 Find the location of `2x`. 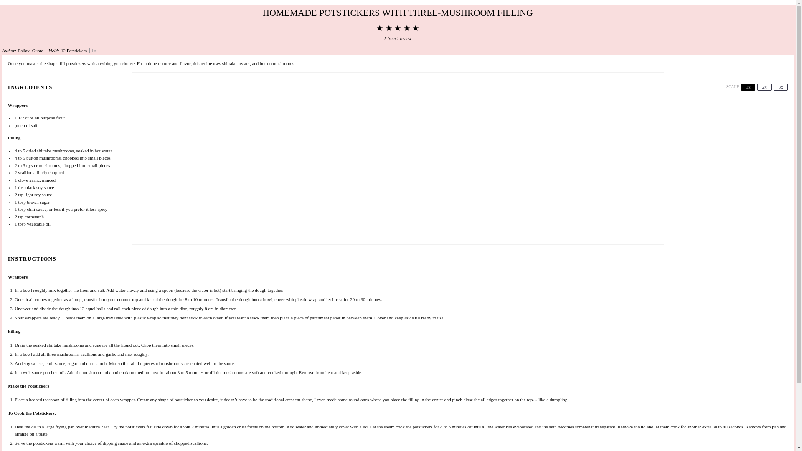

2x is located at coordinates (764, 87).